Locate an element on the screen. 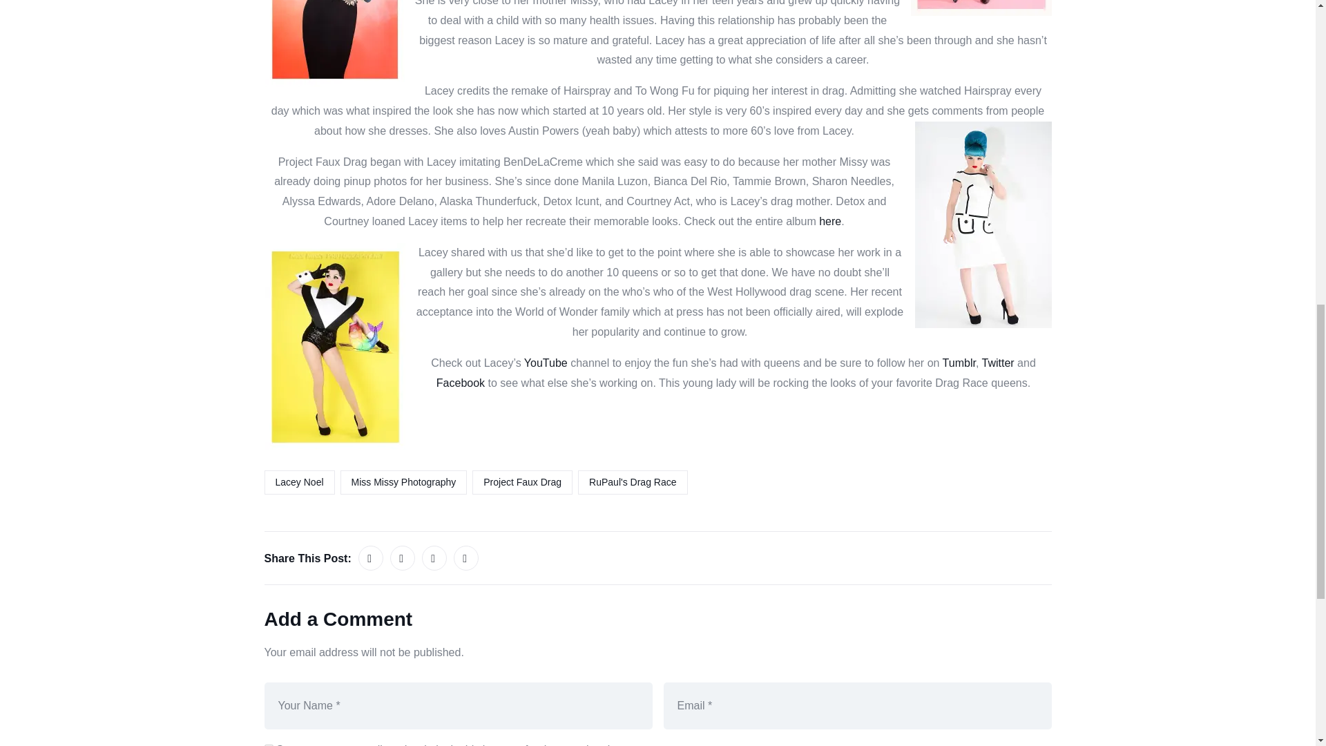 The image size is (1326, 746). Twitter is located at coordinates (998, 363).